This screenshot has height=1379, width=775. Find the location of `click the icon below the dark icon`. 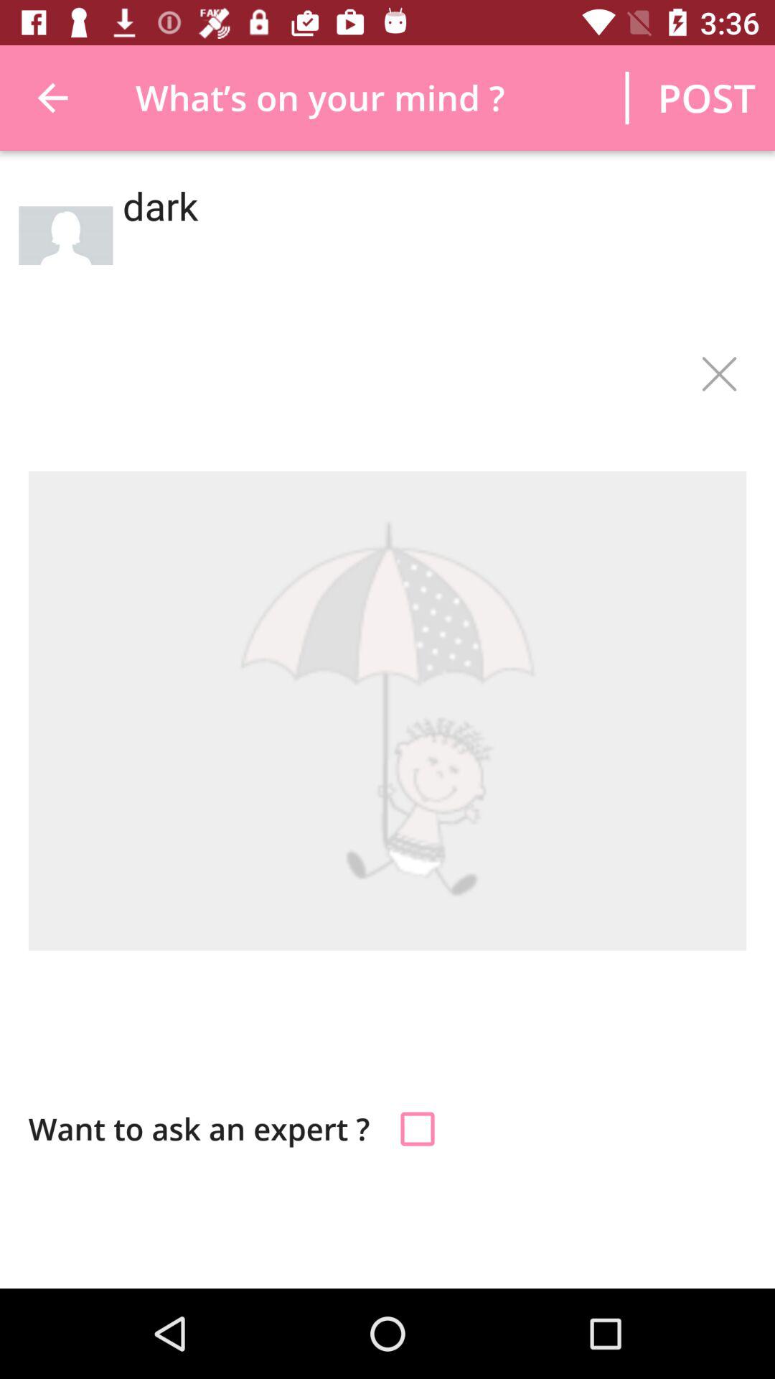

click the icon below the dark icon is located at coordinates (718, 374).